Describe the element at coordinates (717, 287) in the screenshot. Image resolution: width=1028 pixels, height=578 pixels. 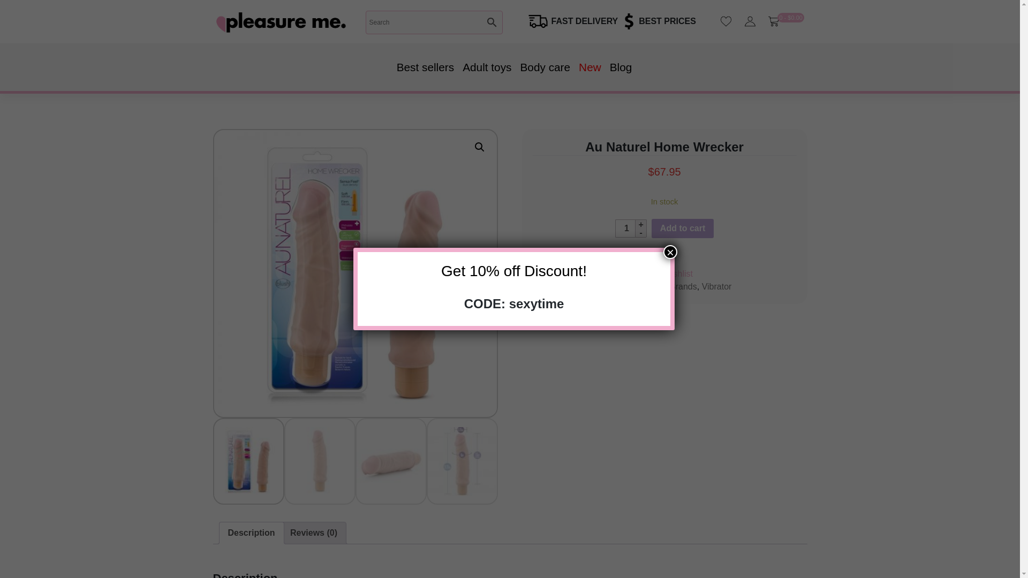
I see `Vibrator` at that location.